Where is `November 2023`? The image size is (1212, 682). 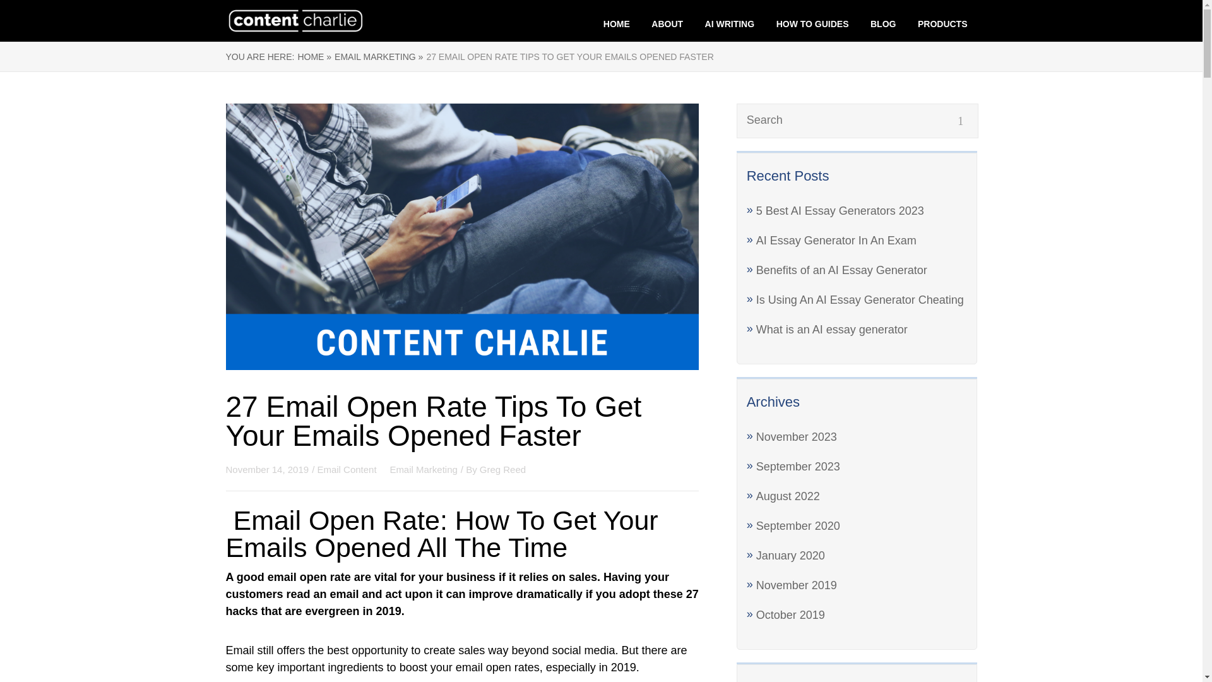 November 2023 is located at coordinates (797, 437).